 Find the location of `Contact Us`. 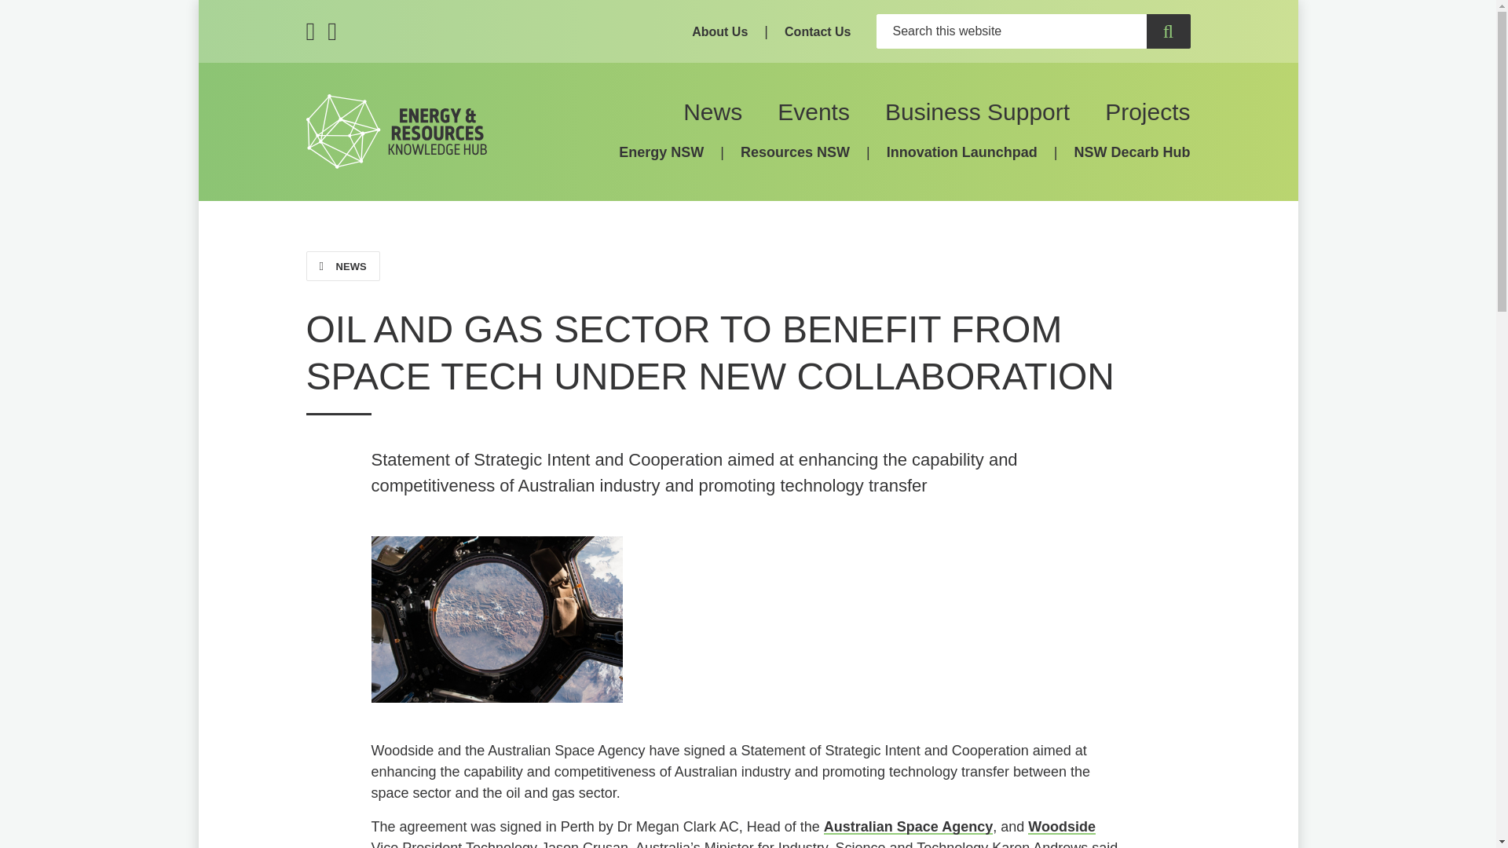

Contact Us is located at coordinates (817, 31).